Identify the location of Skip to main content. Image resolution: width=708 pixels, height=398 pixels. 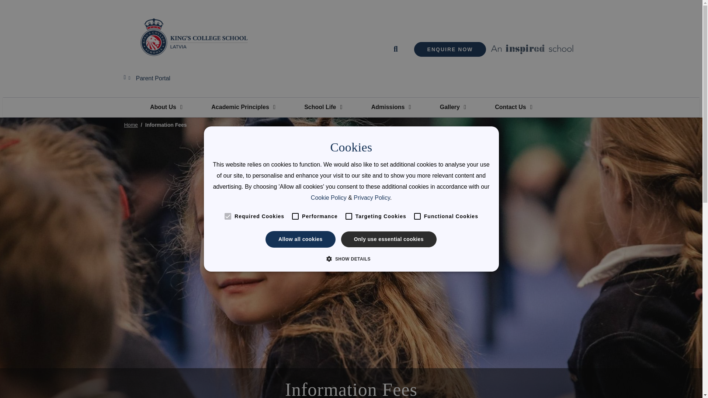
(351, 2).